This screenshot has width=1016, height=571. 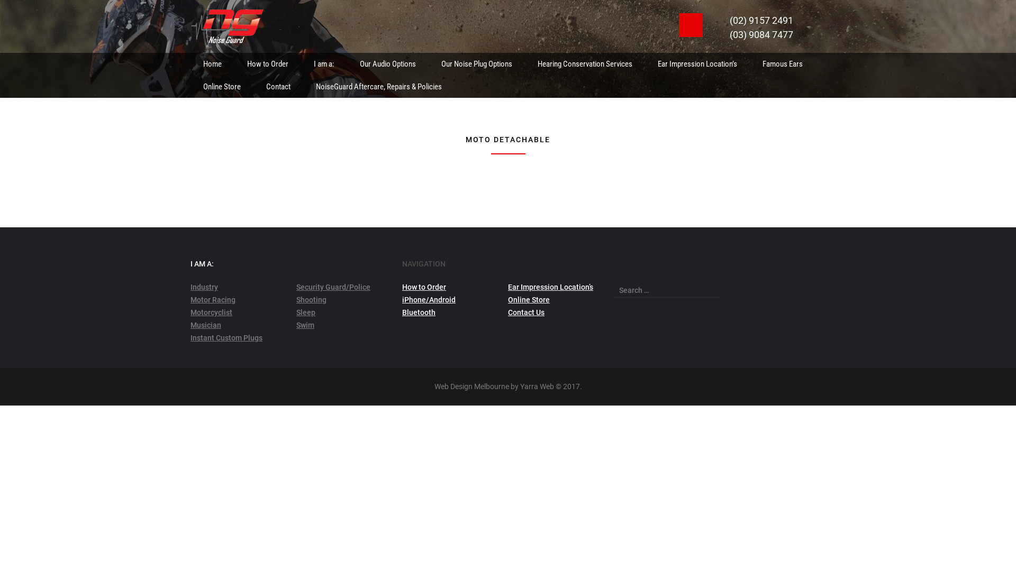 What do you see at coordinates (213, 300) in the screenshot?
I see `Motor Racing` at bounding box center [213, 300].